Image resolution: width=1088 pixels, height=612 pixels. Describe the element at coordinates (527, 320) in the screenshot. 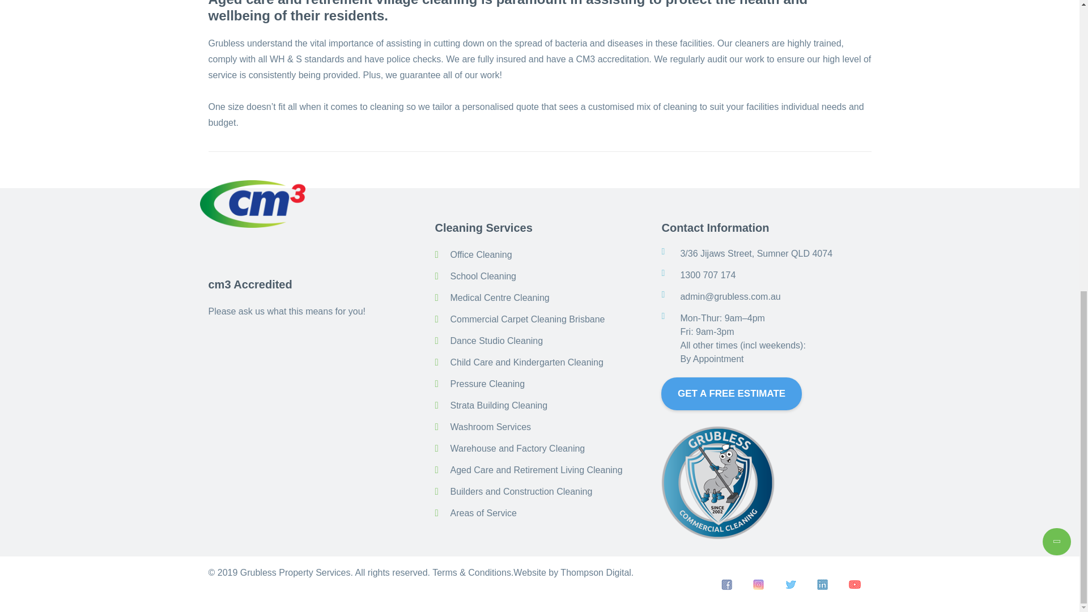

I see `Commercial Carpet Cleaning Brisbane` at that location.